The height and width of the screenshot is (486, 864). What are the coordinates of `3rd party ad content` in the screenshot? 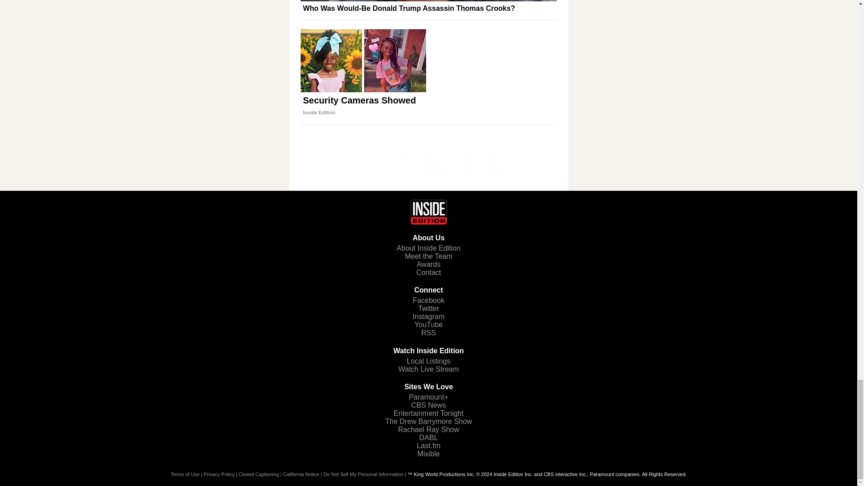 It's located at (428, 167).